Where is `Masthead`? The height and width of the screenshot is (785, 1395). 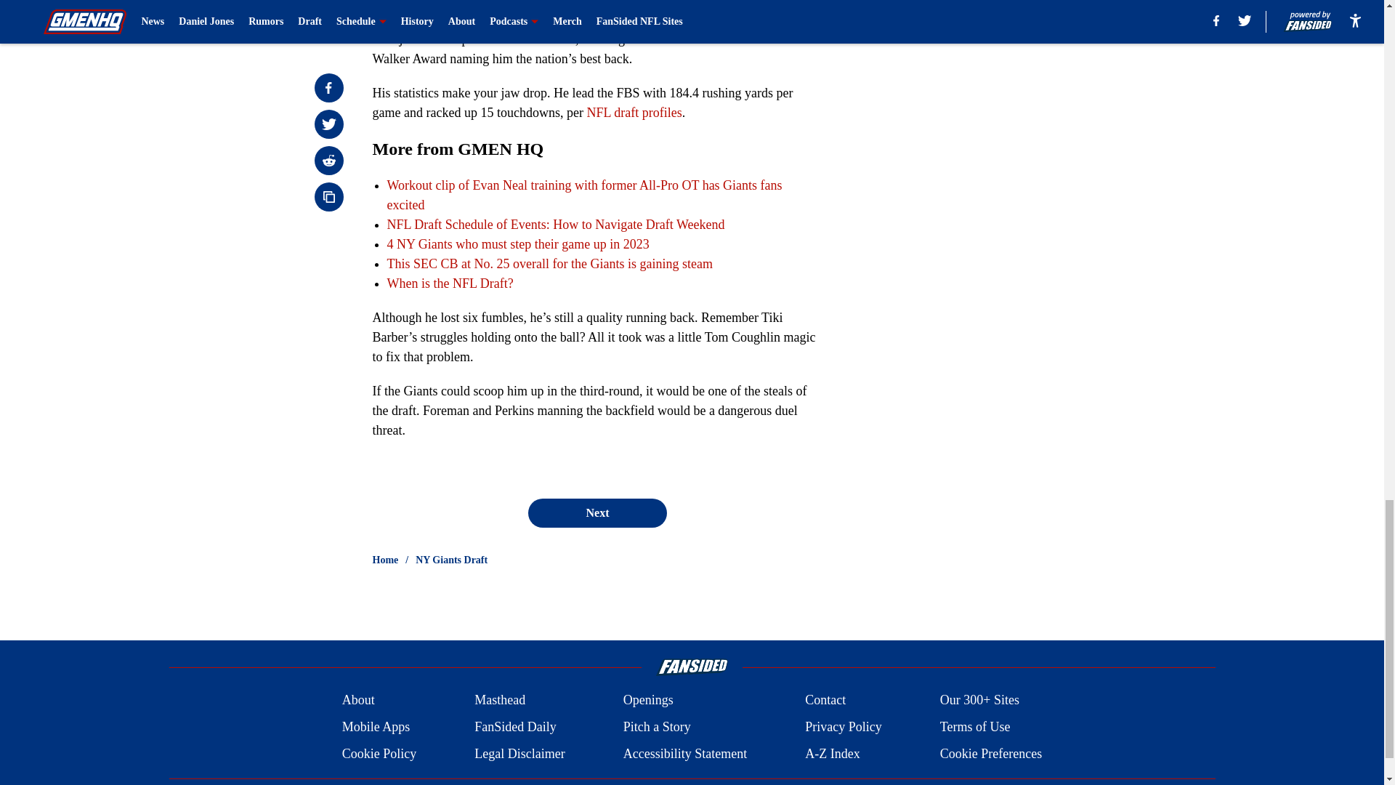
Masthead is located at coordinates (500, 701).